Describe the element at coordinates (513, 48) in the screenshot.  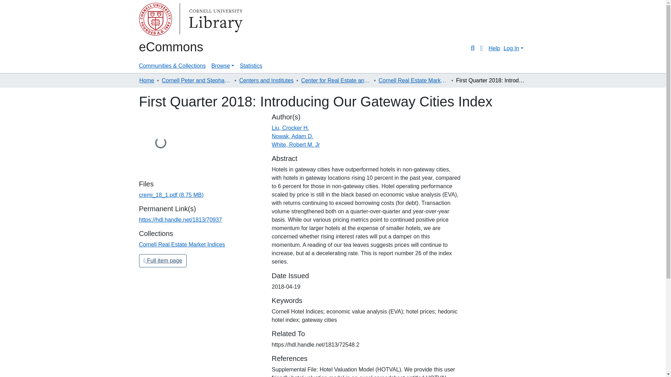
I see `Log In` at that location.